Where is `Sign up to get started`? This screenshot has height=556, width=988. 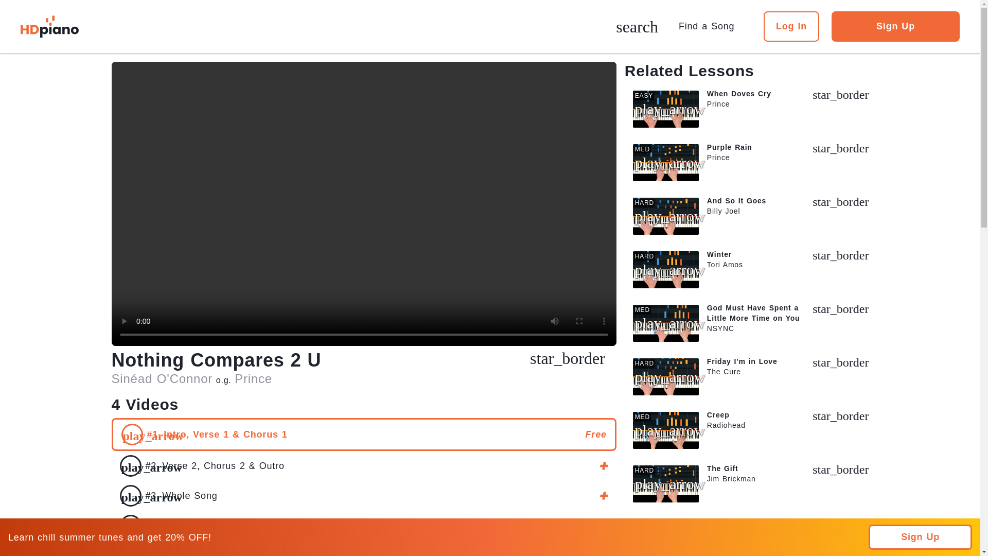 Sign up to get started is located at coordinates (363, 495).